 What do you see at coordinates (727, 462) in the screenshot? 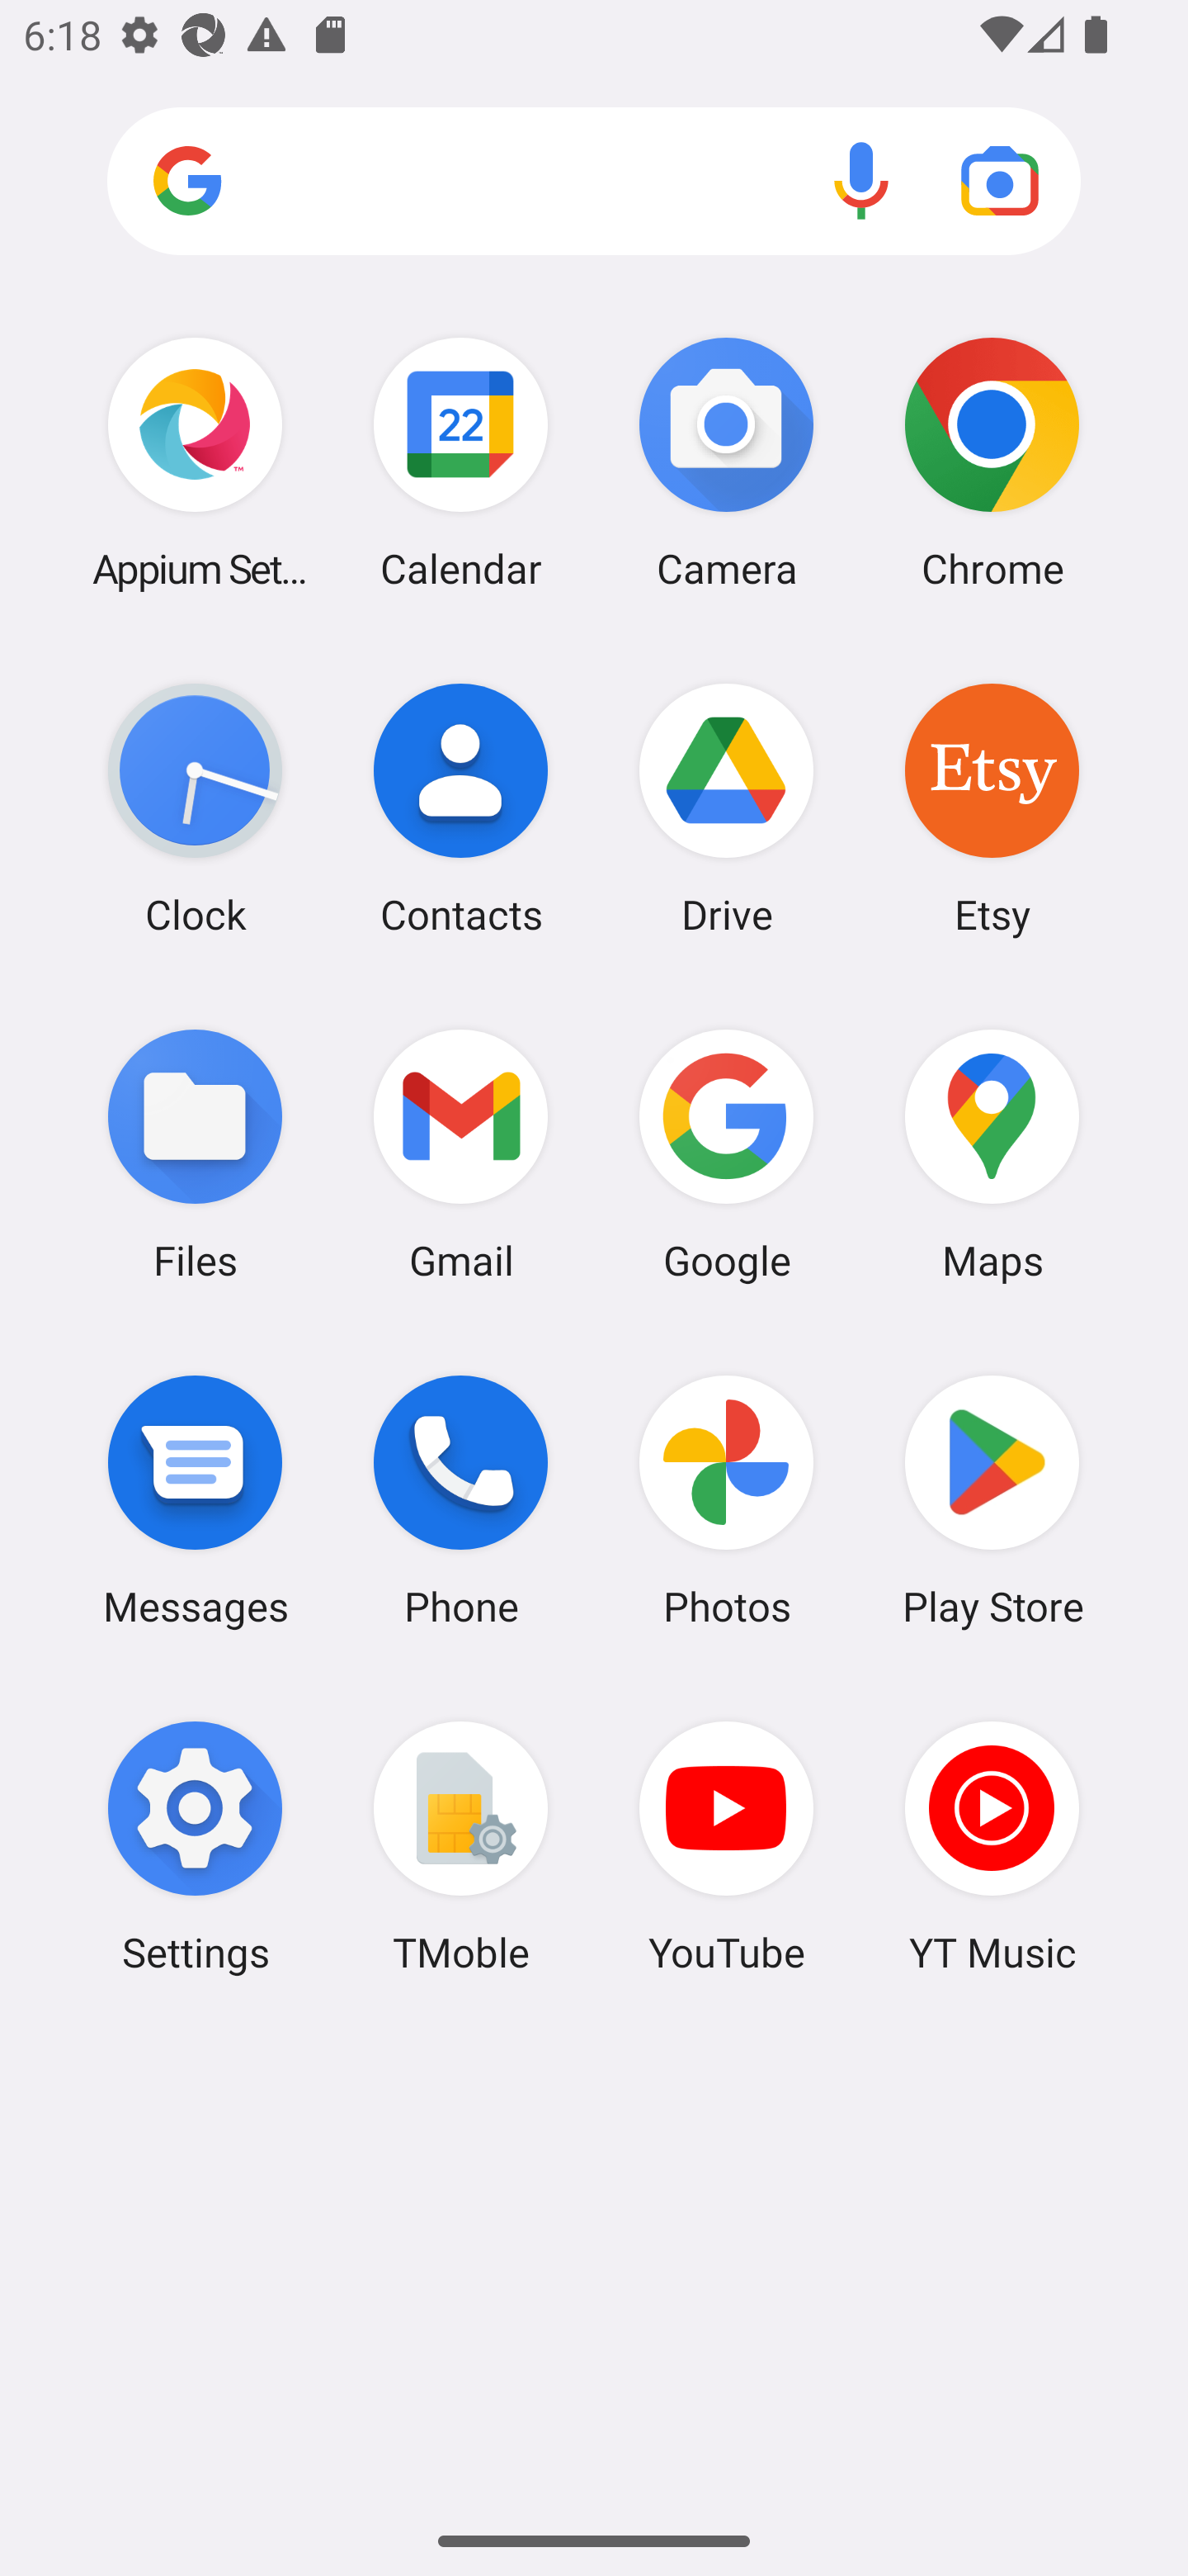
I see `Camera` at bounding box center [727, 462].